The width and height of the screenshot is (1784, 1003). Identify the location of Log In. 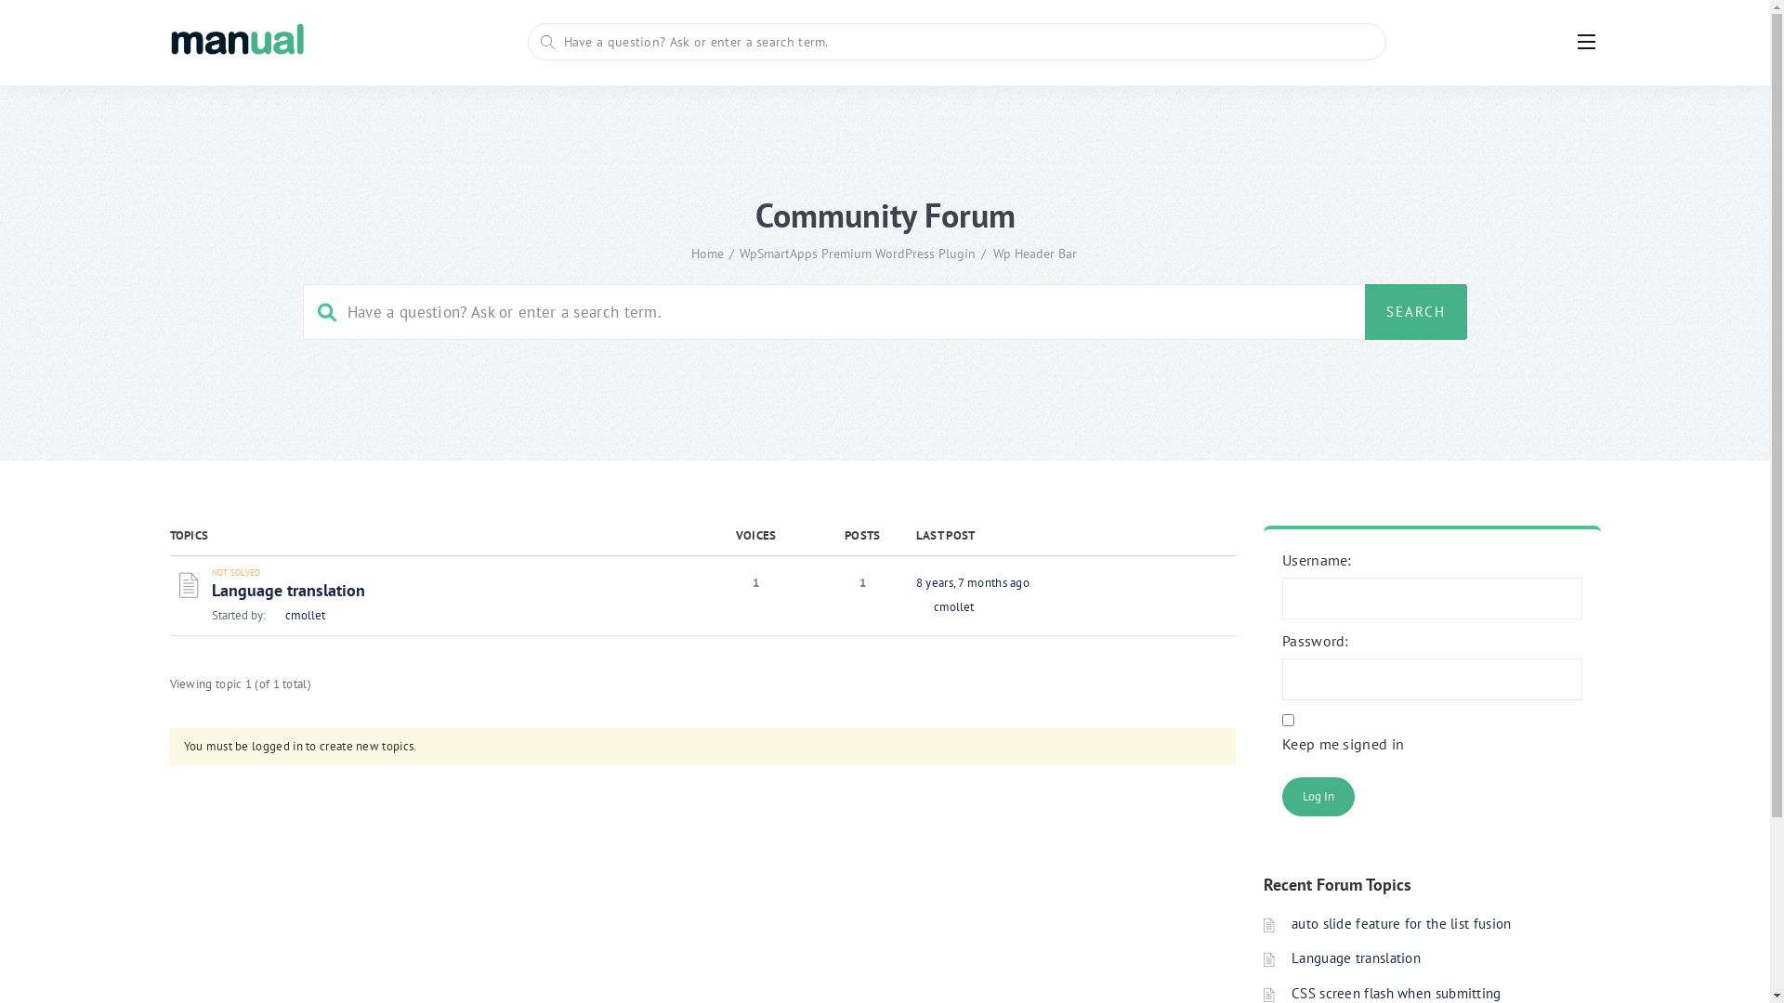
(1318, 797).